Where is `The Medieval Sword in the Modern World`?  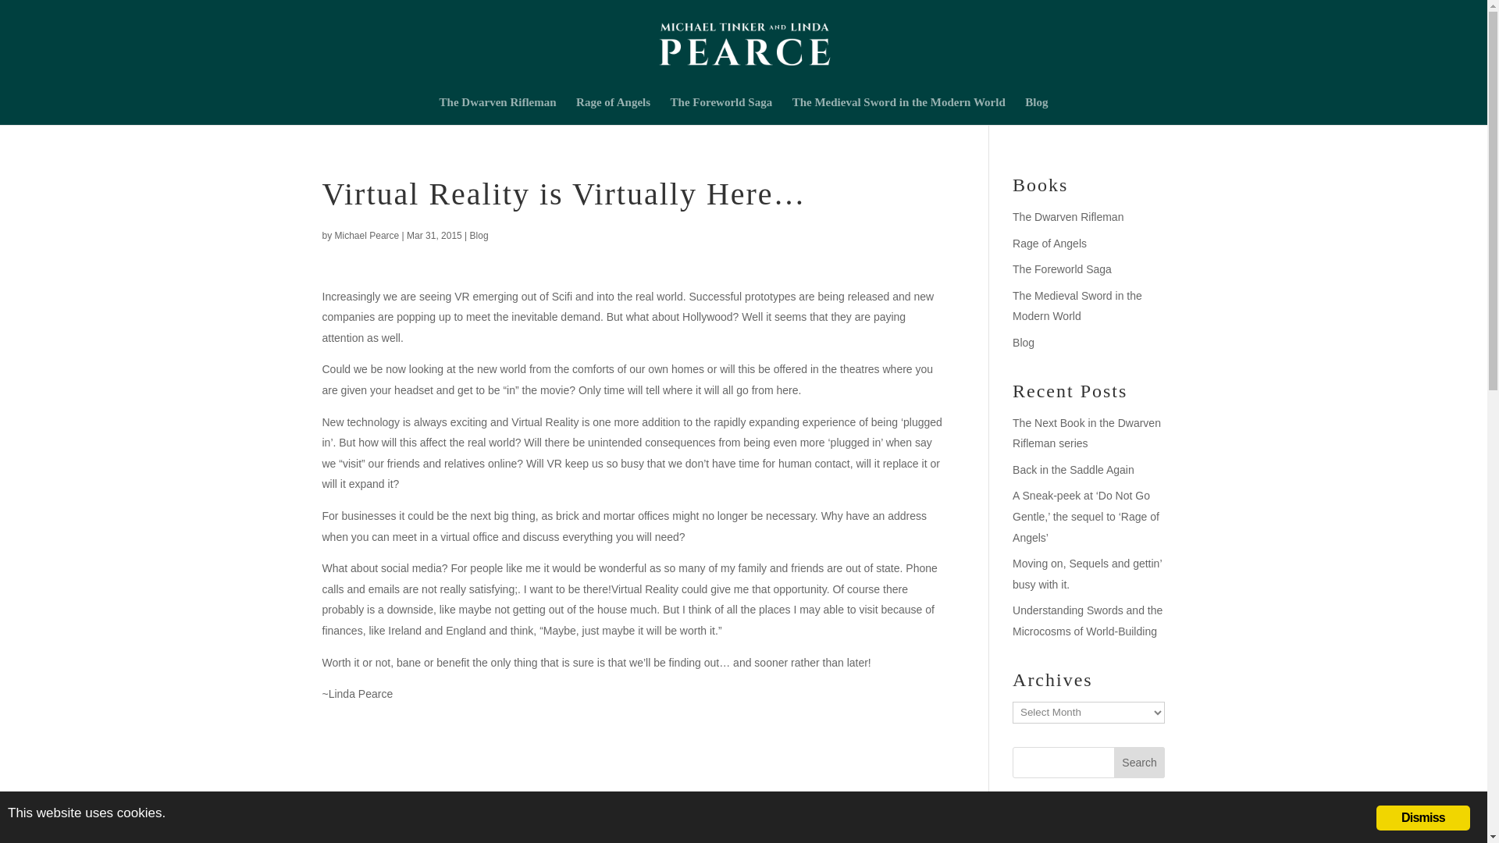 The Medieval Sword in the Modern World is located at coordinates (899, 111).